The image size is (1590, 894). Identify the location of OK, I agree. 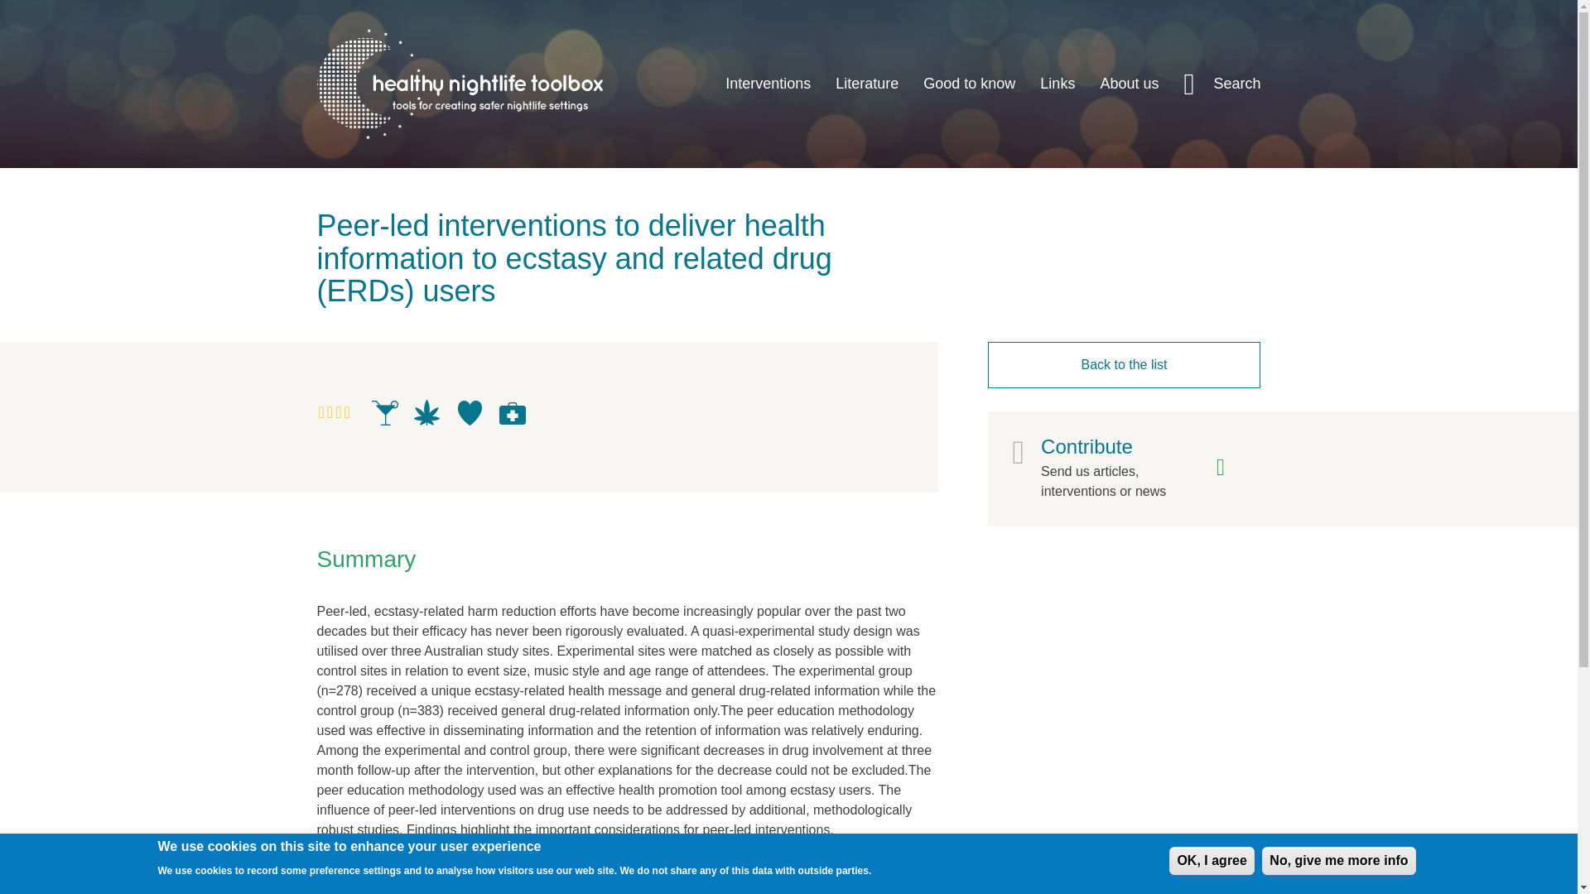
(1211, 861).